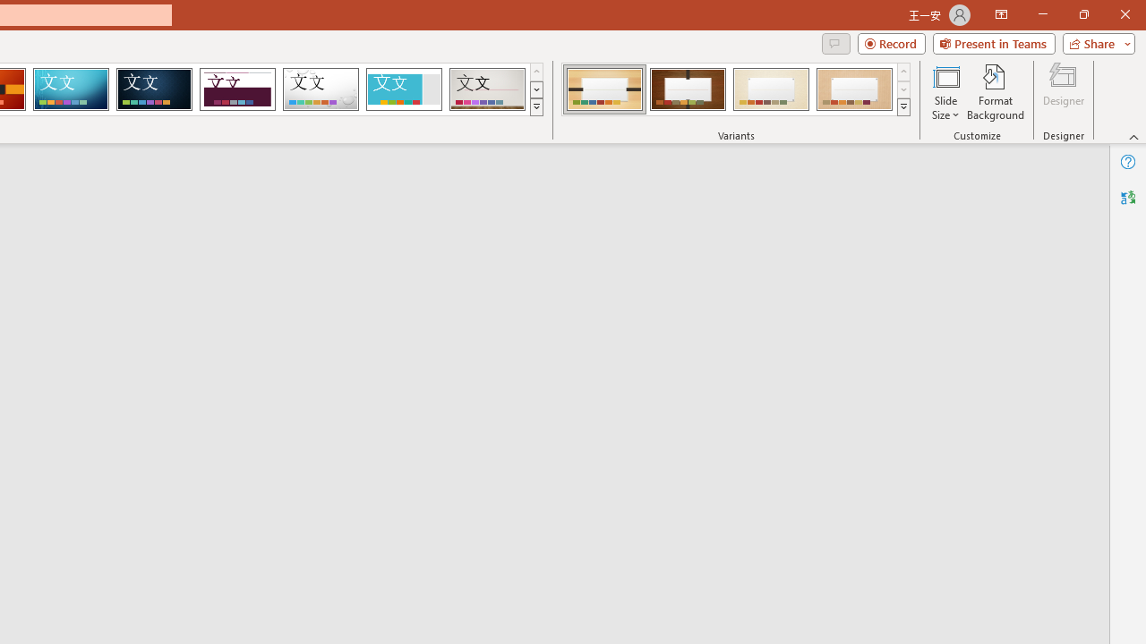  Describe the element at coordinates (321, 89) in the screenshot. I see `Droplet` at that location.